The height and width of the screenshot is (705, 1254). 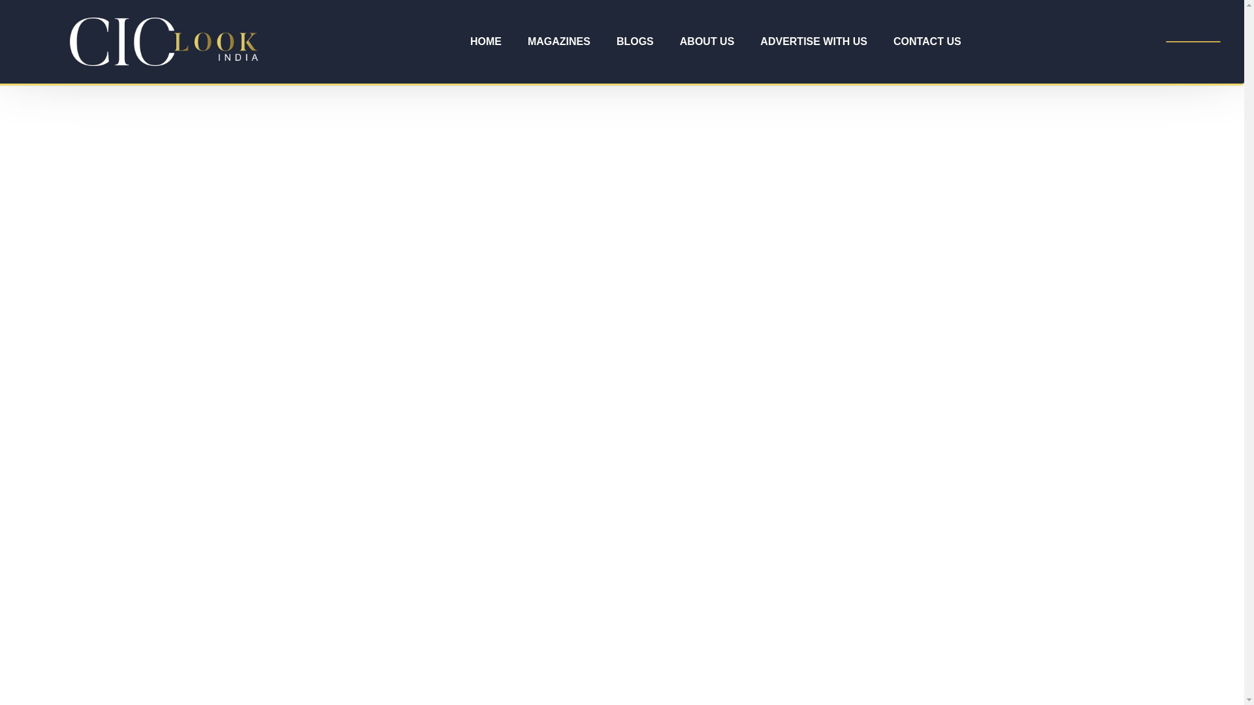 I want to click on ADVERTISE WITH US, so click(x=814, y=42).